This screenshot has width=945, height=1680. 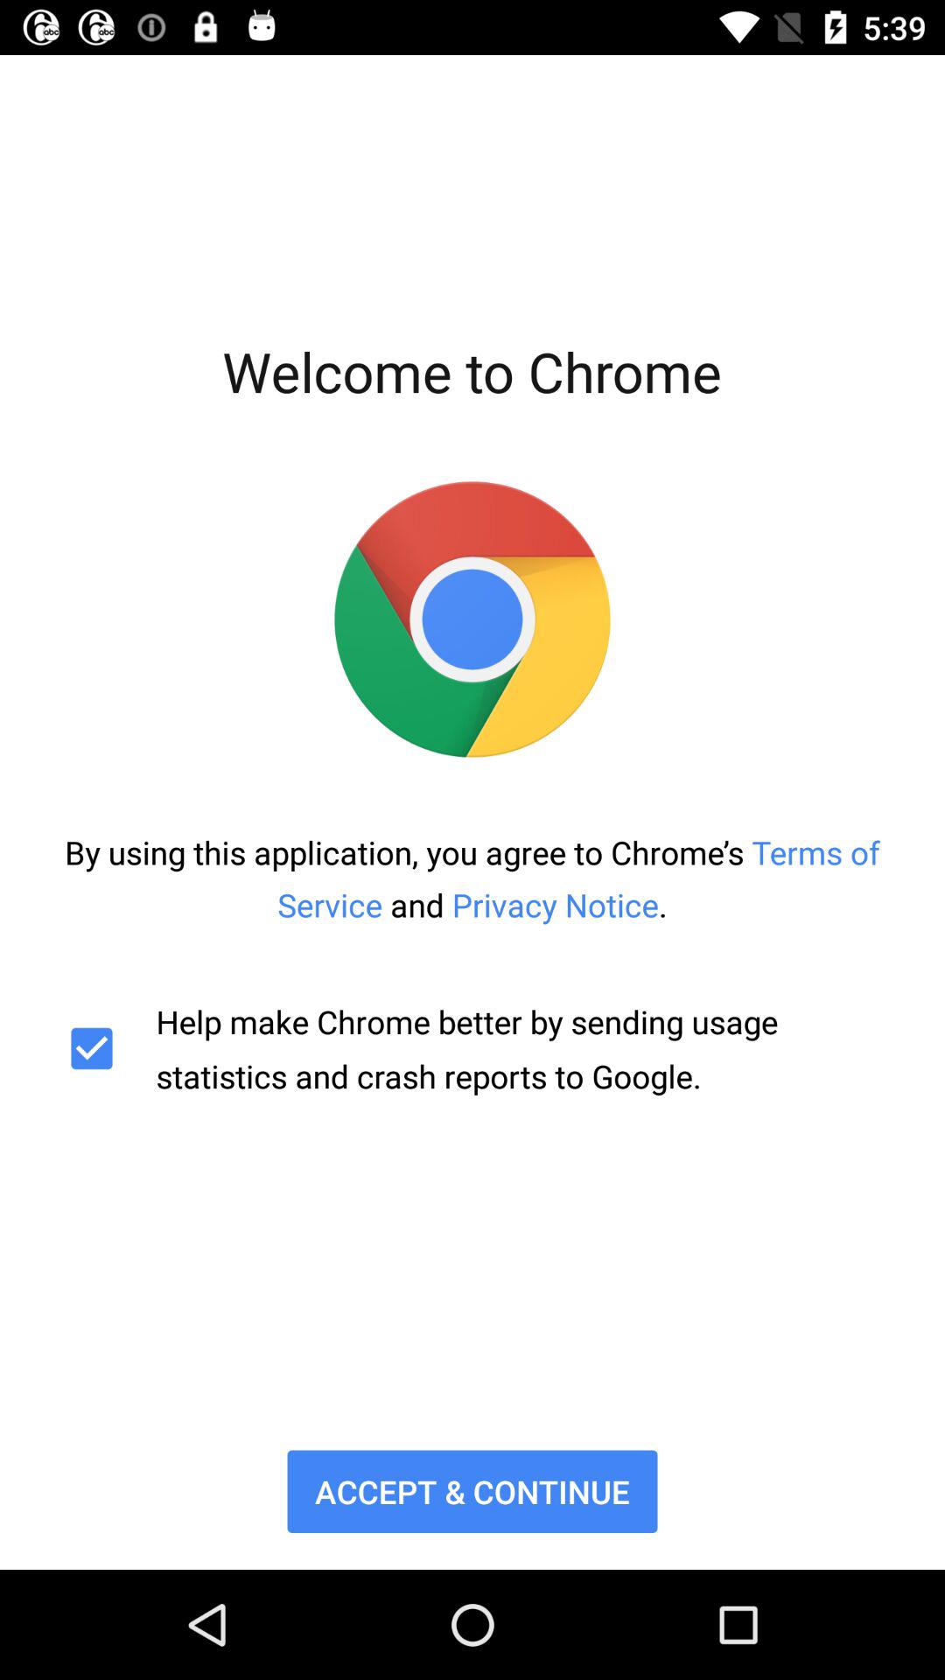 What do you see at coordinates (472, 1048) in the screenshot?
I see `select the icon below by using this icon` at bounding box center [472, 1048].